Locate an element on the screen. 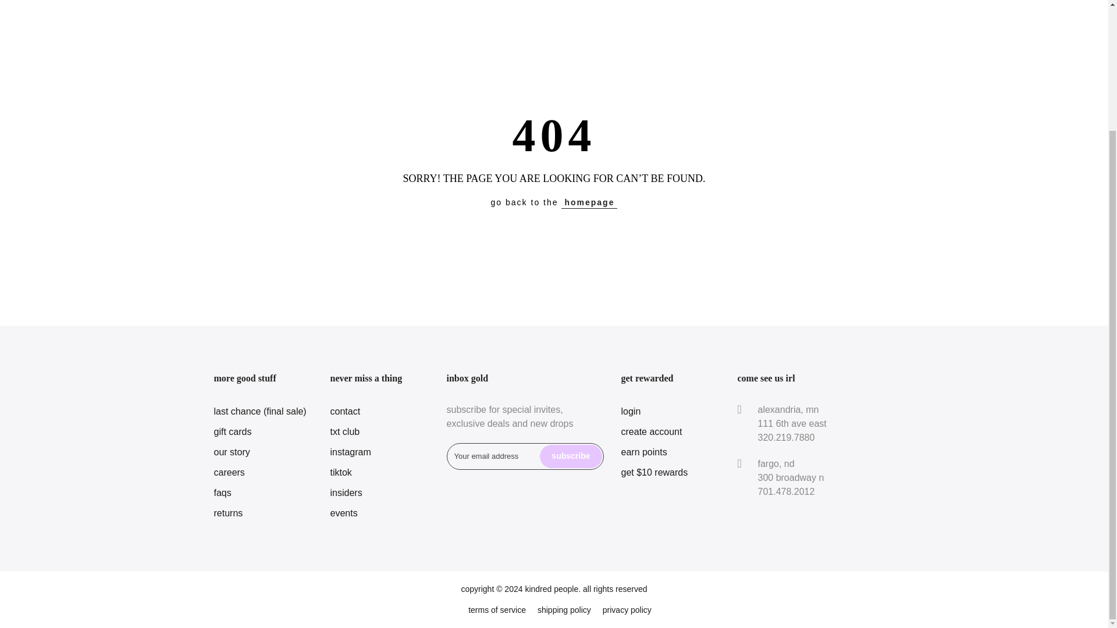 The height and width of the screenshot is (628, 1117). careers is located at coordinates (229, 472).